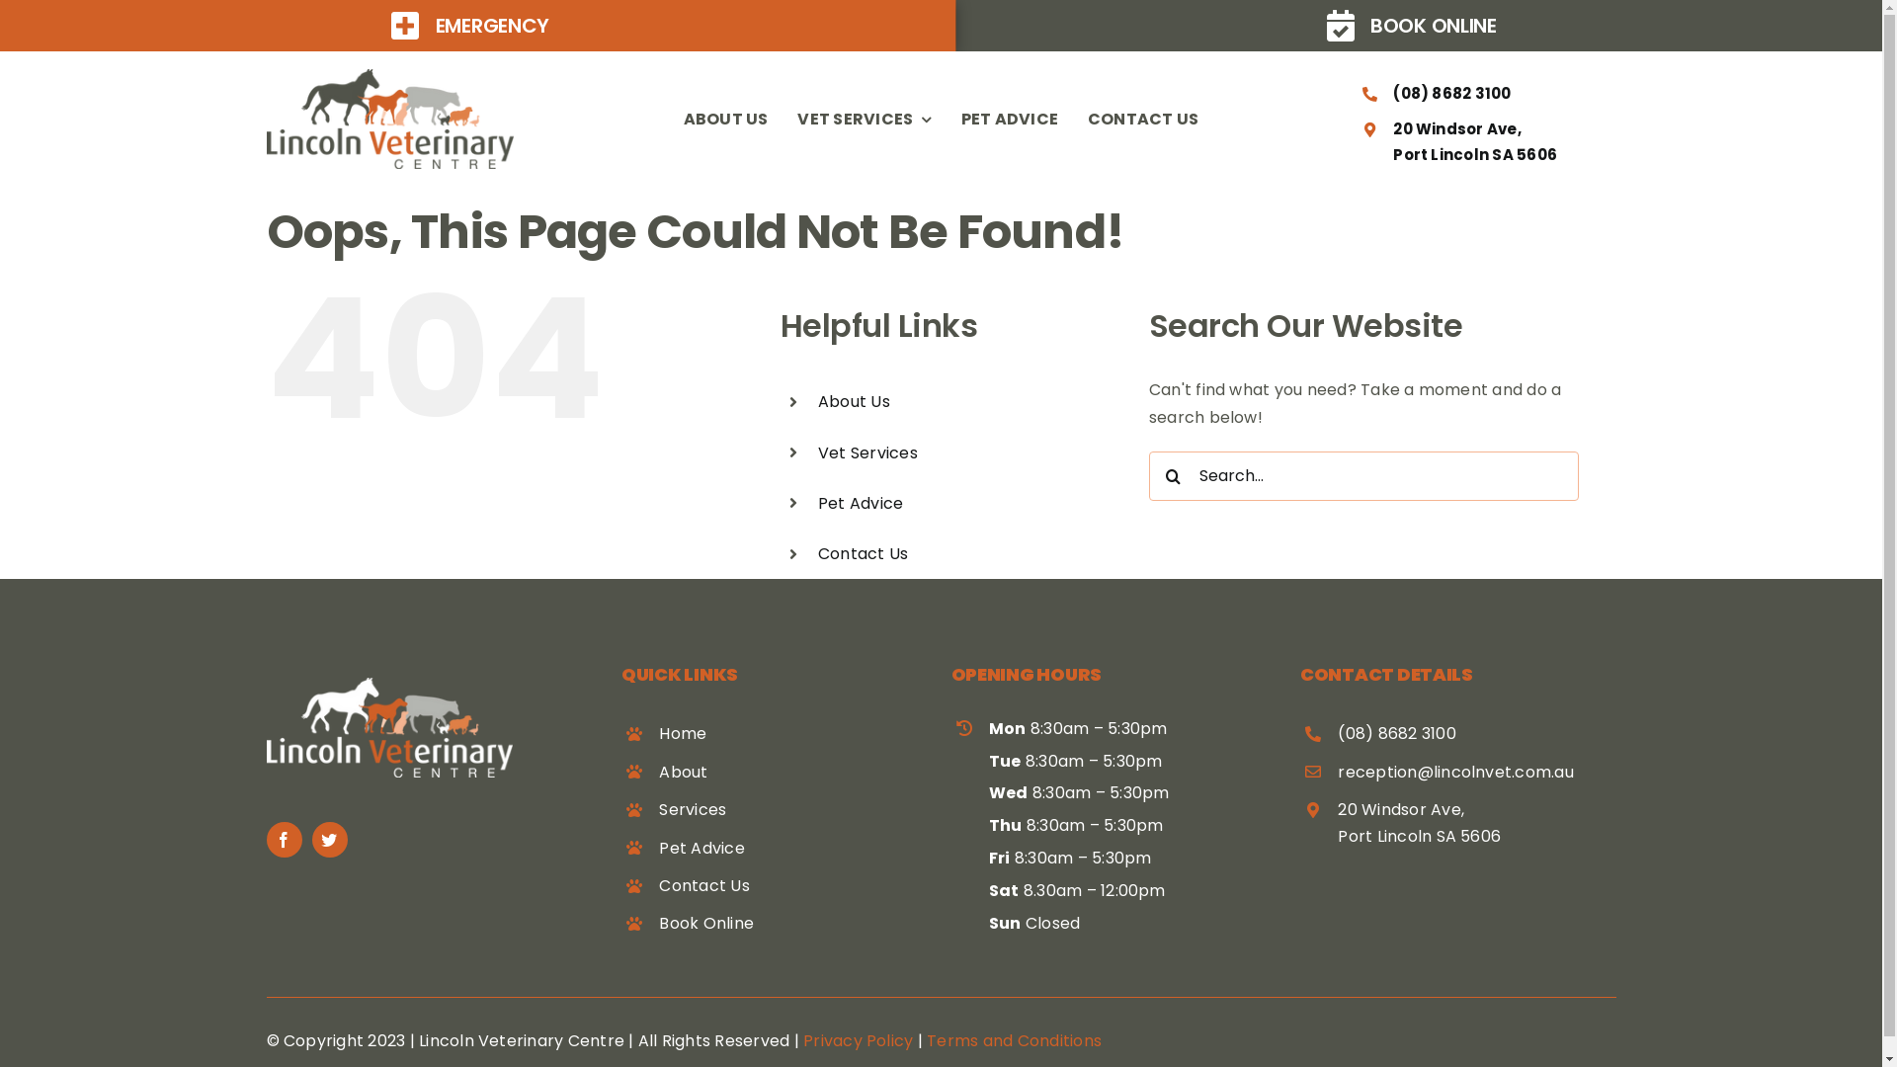  I want to click on Home, so click(683, 733).